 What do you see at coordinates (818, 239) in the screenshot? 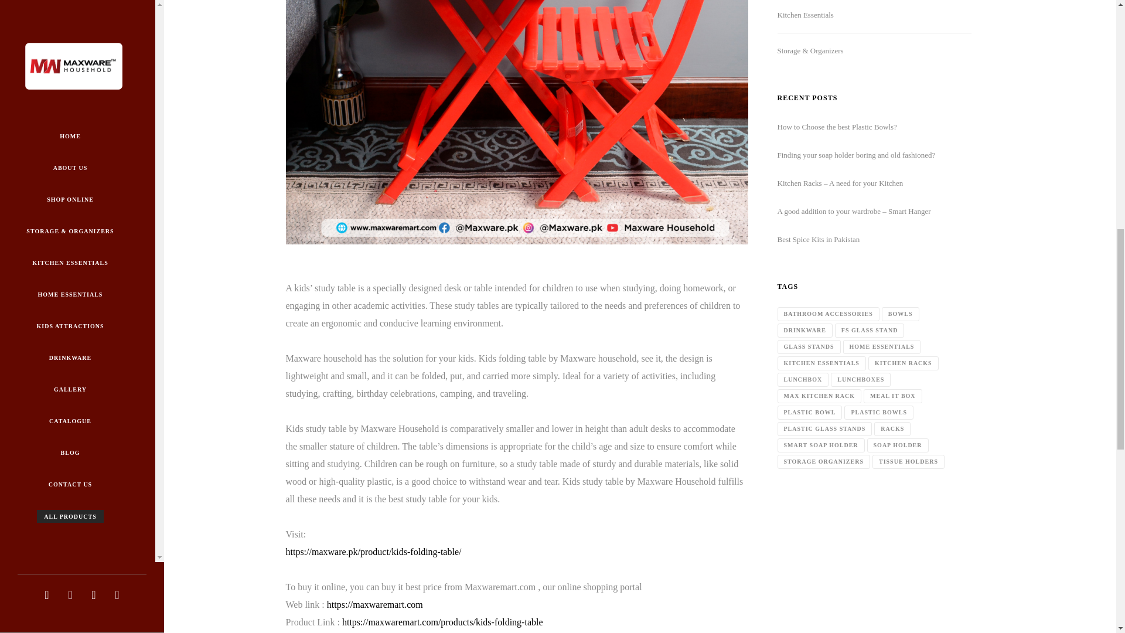
I see `Best Spice Kits in Pakistan` at bounding box center [818, 239].